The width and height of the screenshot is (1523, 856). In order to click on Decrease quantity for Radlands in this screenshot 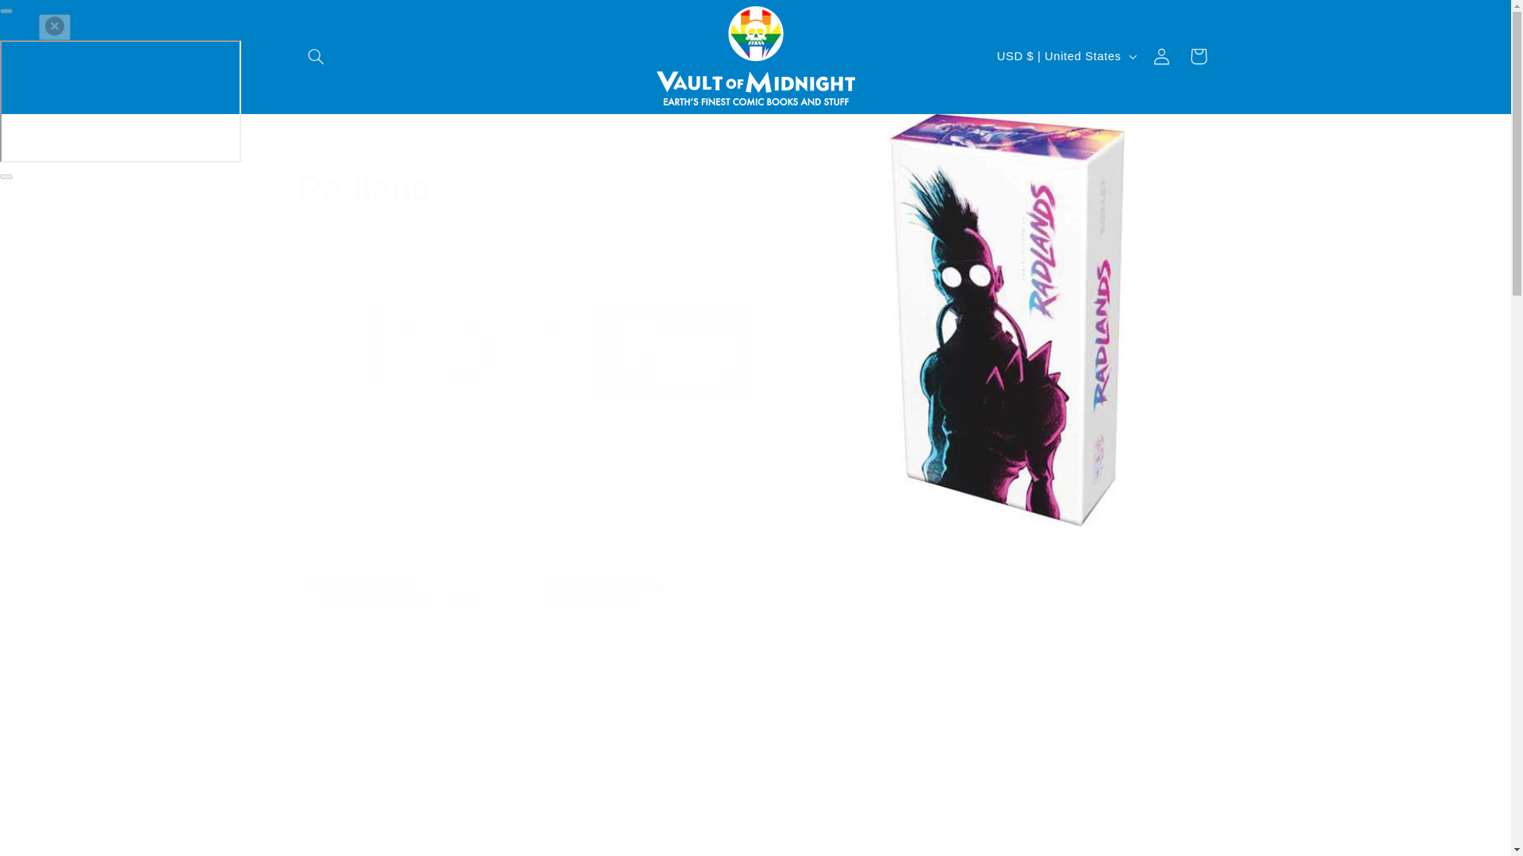, I will do `click(316, 480)`.